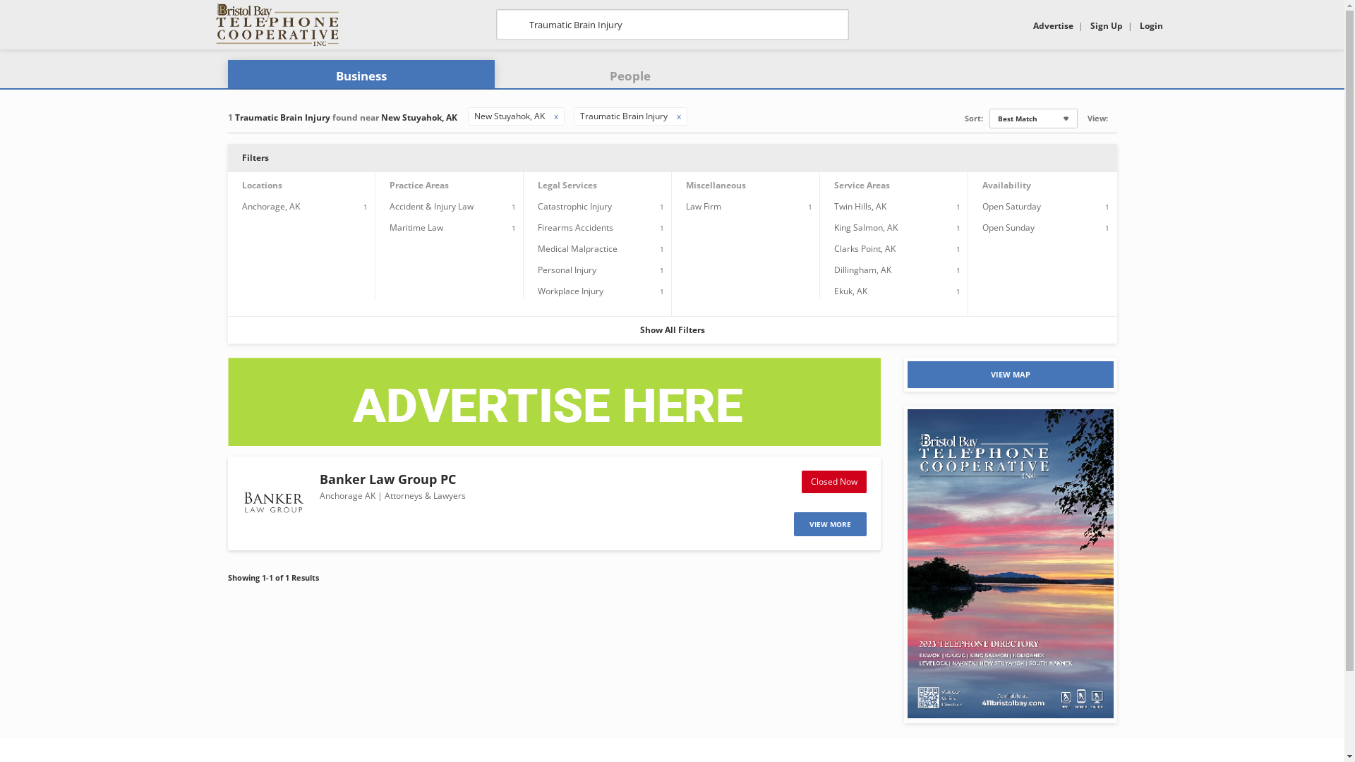  What do you see at coordinates (672, 330) in the screenshot?
I see `Show All Filters` at bounding box center [672, 330].